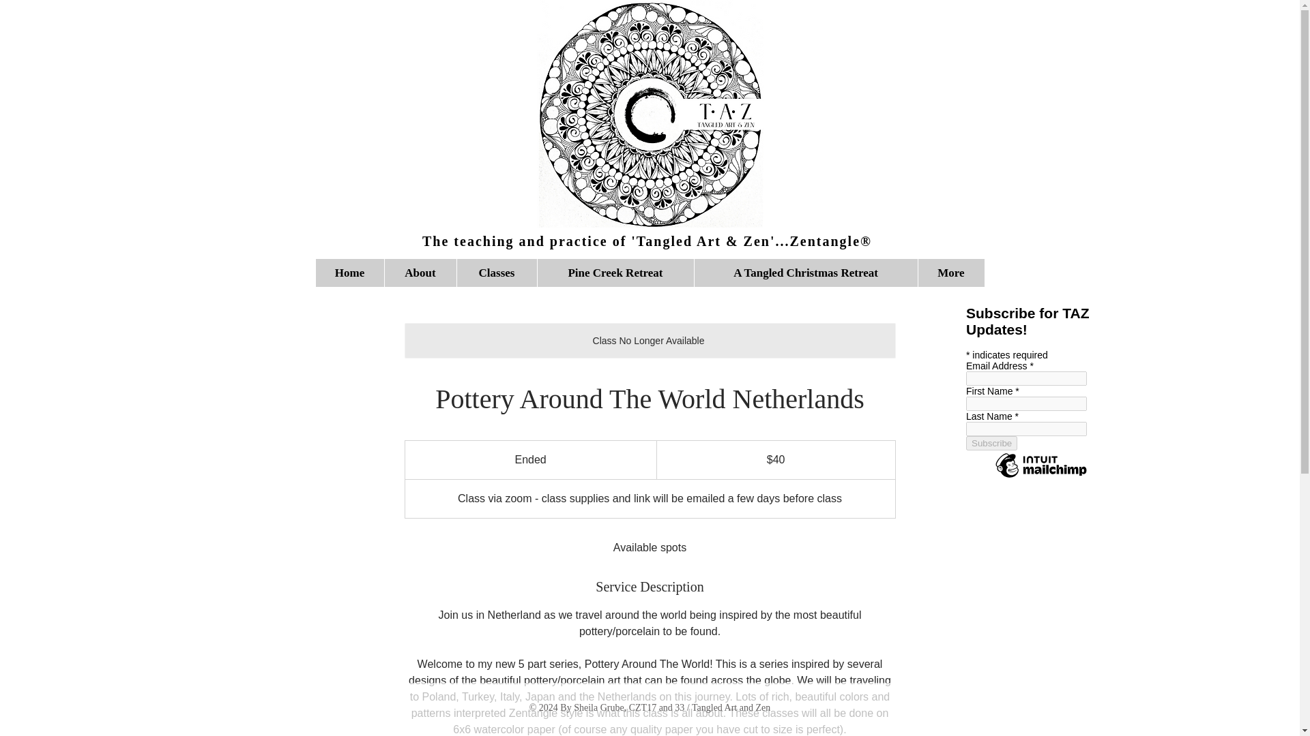 Image resolution: width=1310 pixels, height=736 pixels. What do you see at coordinates (495, 273) in the screenshot?
I see `Classes` at bounding box center [495, 273].